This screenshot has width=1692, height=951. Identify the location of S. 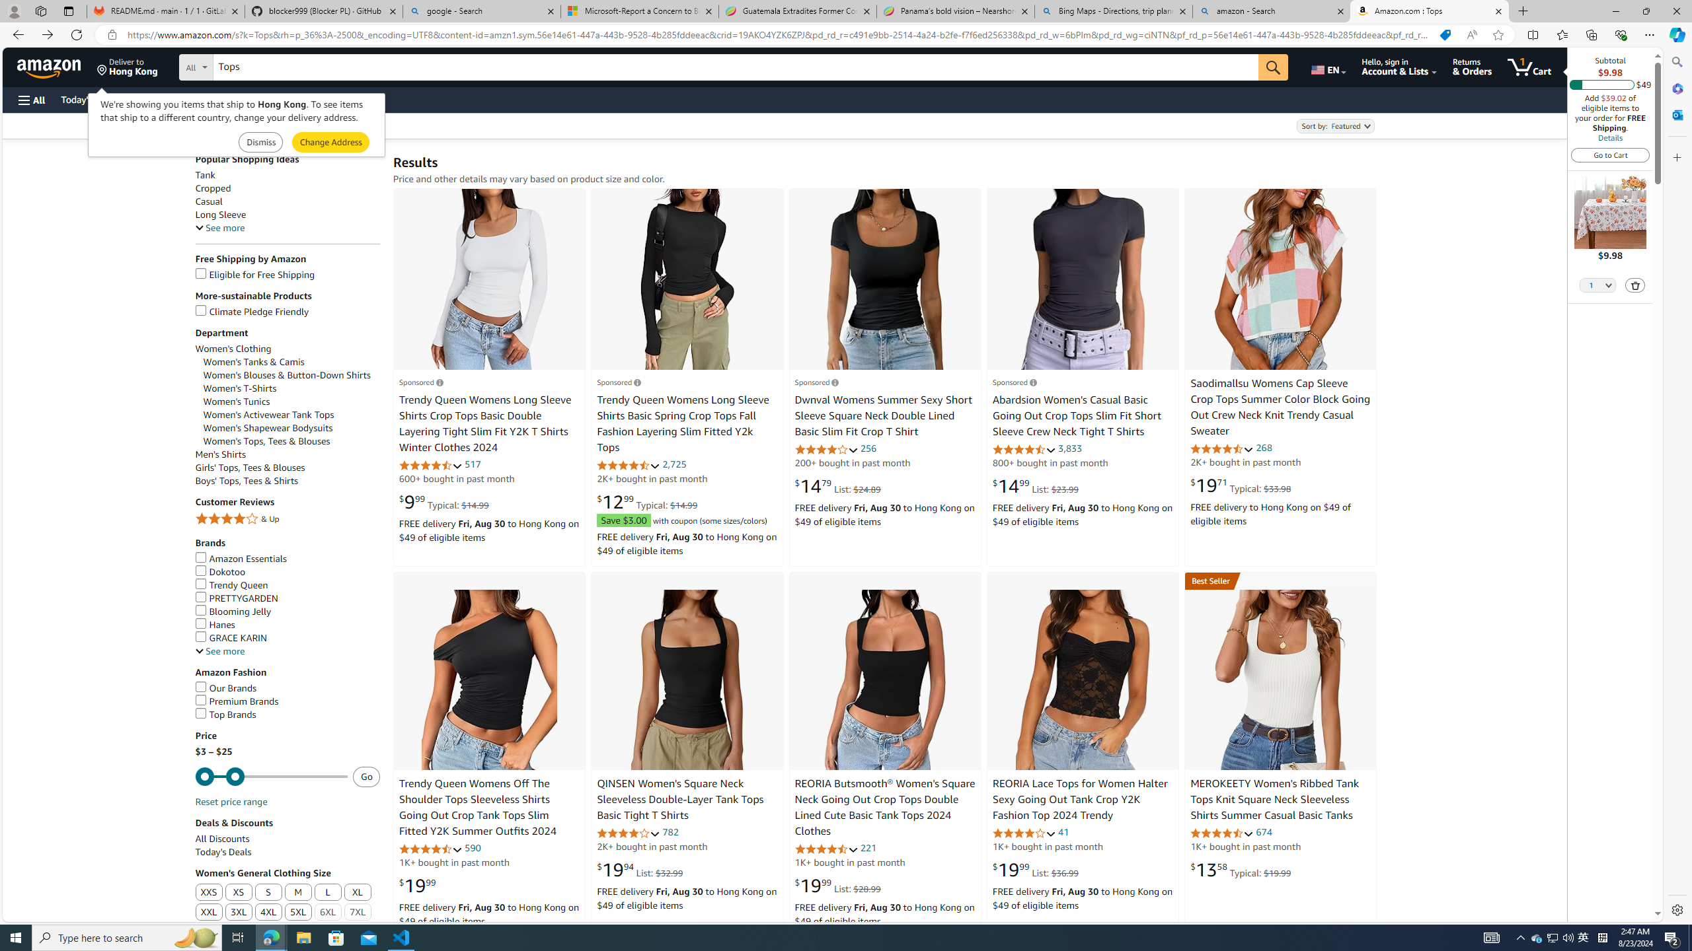
(268, 893).